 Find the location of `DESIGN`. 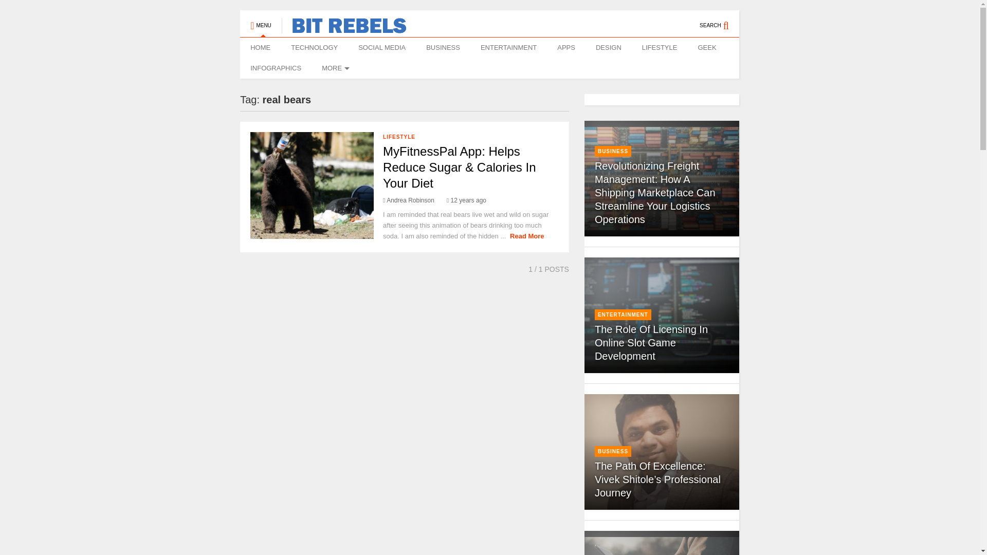

DESIGN is located at coordinates (608, 48).